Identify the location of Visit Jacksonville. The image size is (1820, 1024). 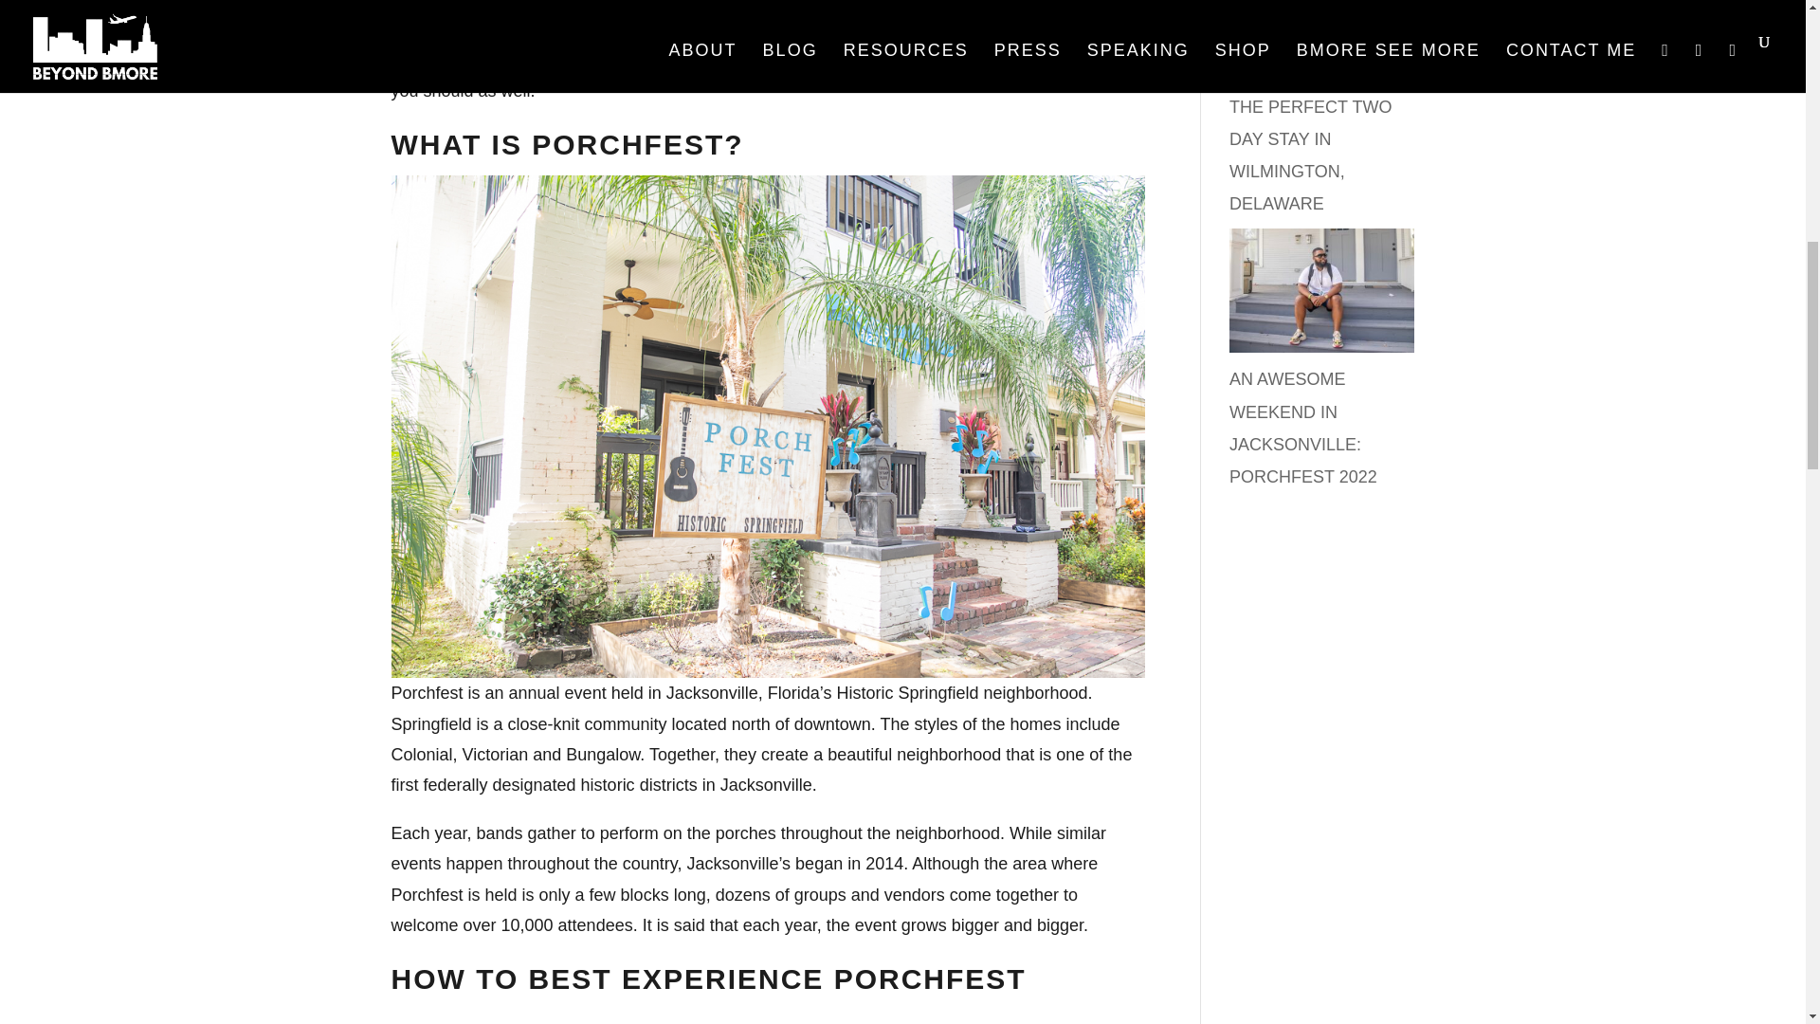
(757, 28).